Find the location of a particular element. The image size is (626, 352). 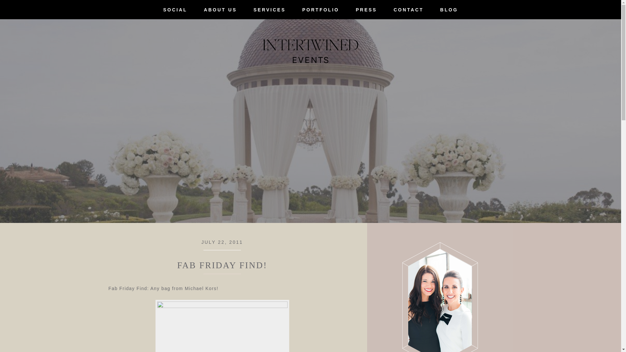

CONTACT is located at coordinates (408, 10).